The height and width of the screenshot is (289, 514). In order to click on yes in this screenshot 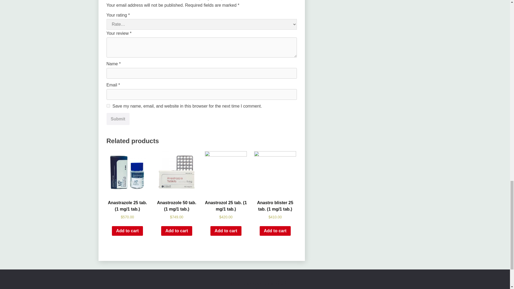, I will do `click(108, 105)`.